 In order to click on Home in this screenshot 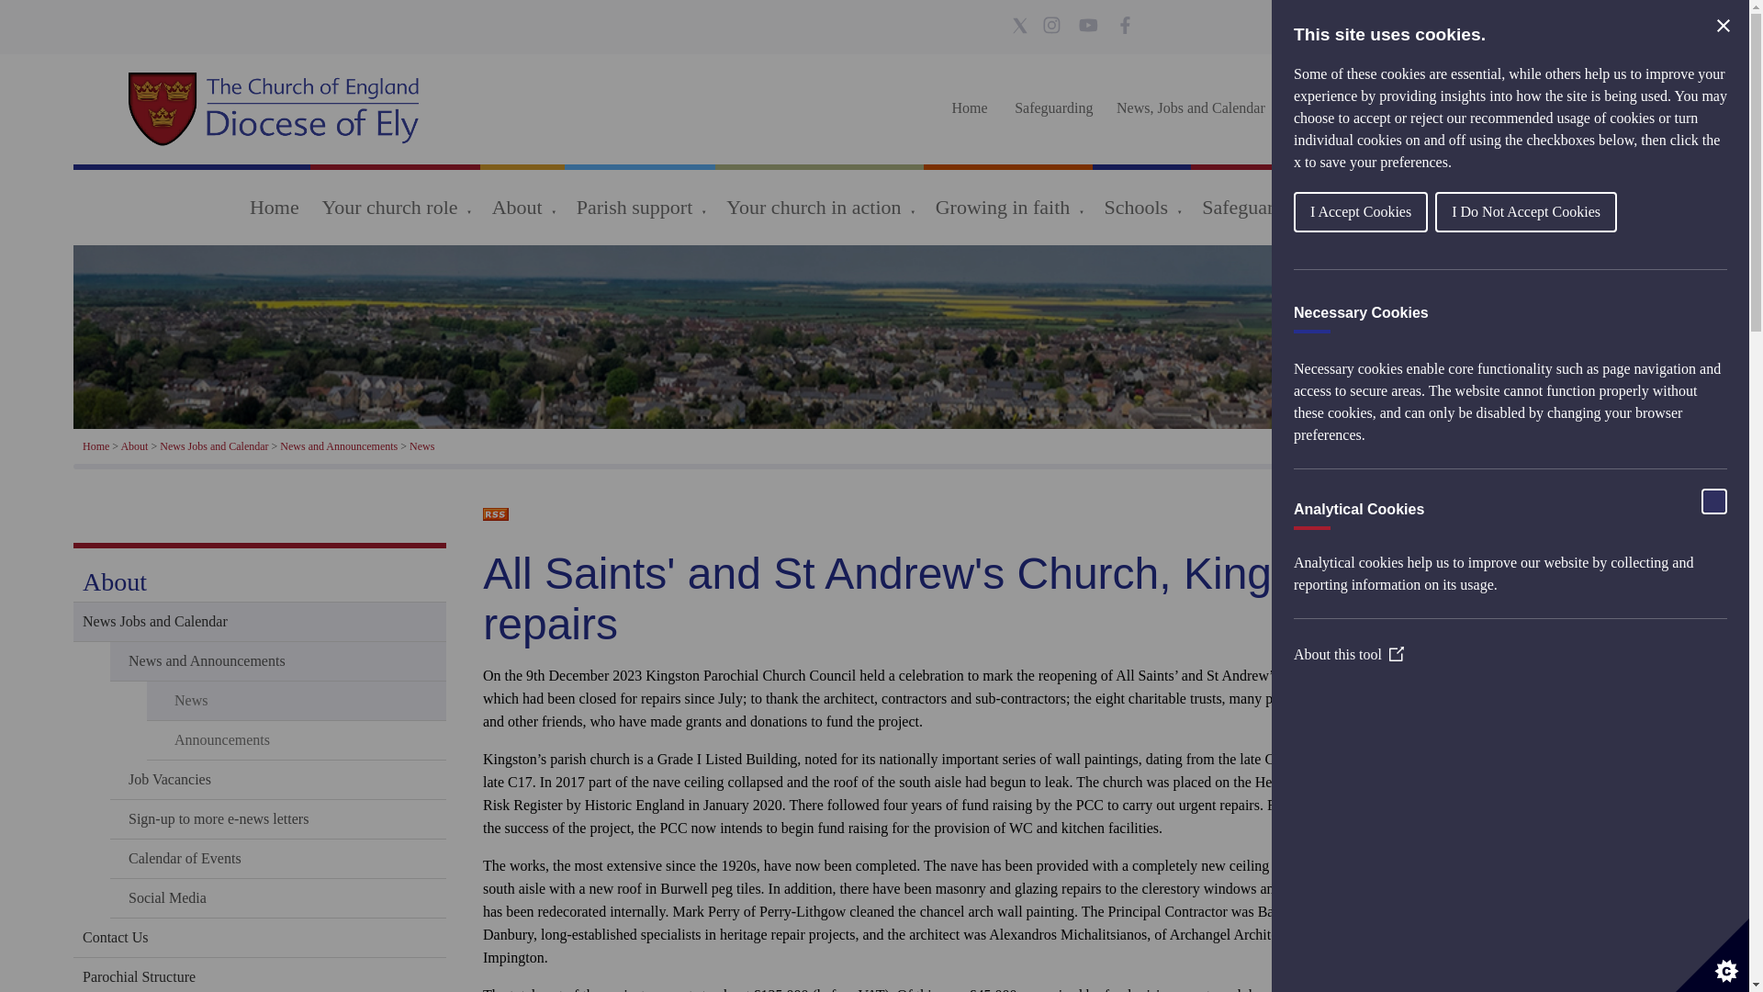, I will do `click(970, 108)`.